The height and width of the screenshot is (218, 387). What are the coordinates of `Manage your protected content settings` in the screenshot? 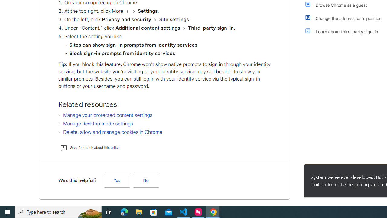 It's located at (108, 115).